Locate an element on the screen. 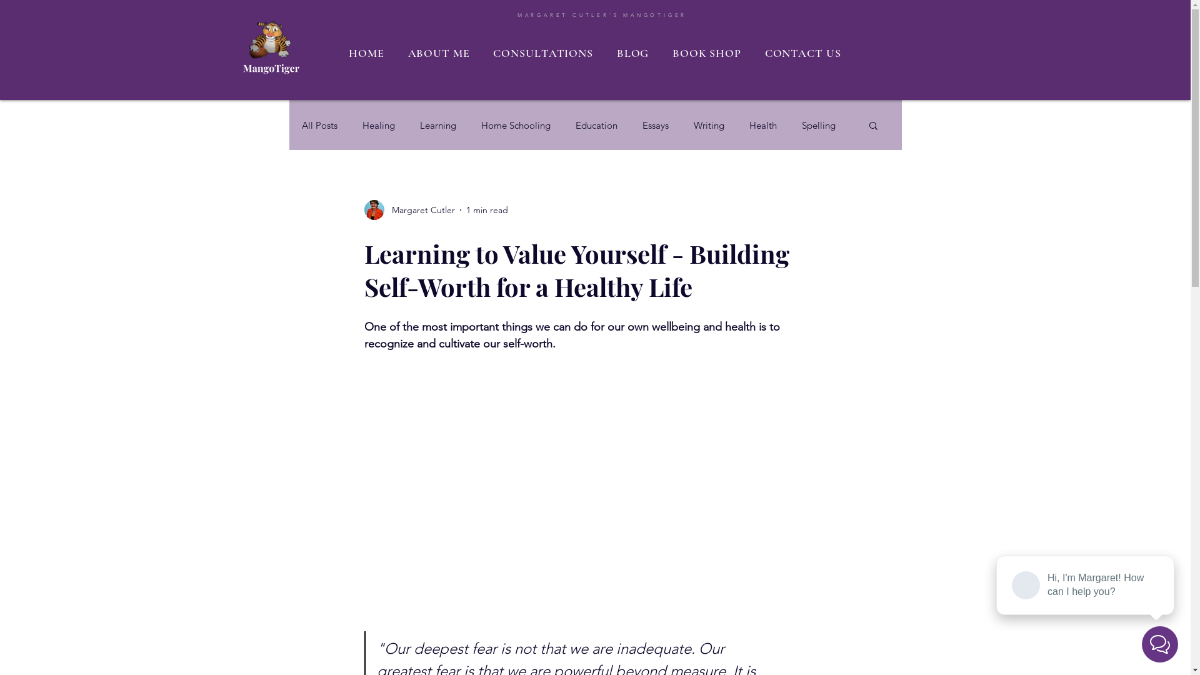 This screenshot has width=1200, height=675. Home Schooling is located at coordinates (516, 125).